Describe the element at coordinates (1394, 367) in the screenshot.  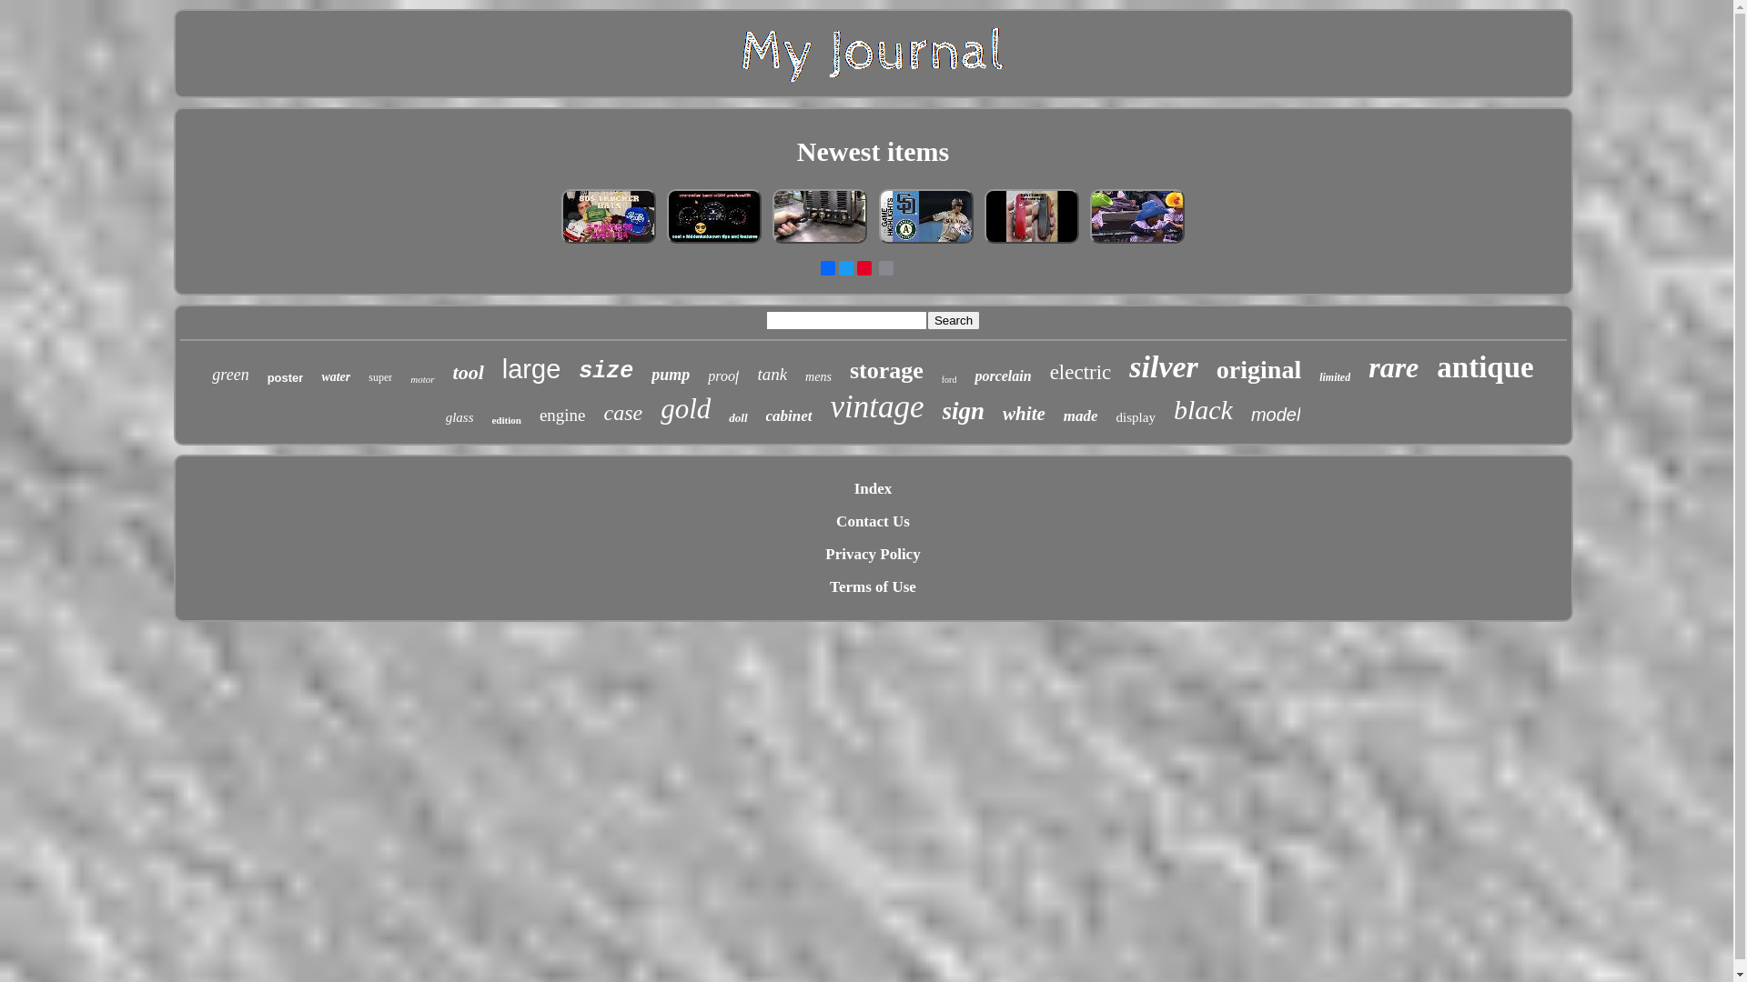
I see `rare` at that location.